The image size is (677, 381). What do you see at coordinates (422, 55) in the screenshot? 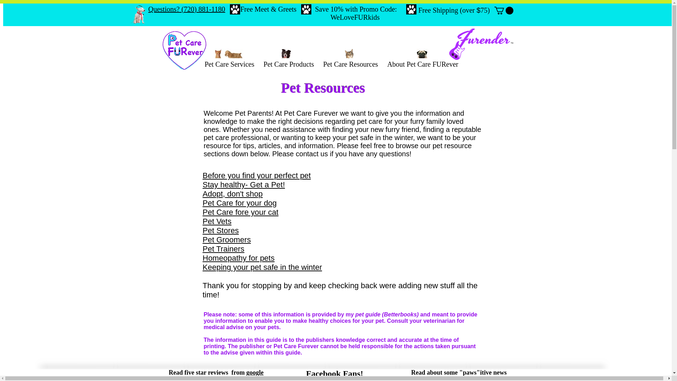
I see `Services` at bounding box center [422, 55].